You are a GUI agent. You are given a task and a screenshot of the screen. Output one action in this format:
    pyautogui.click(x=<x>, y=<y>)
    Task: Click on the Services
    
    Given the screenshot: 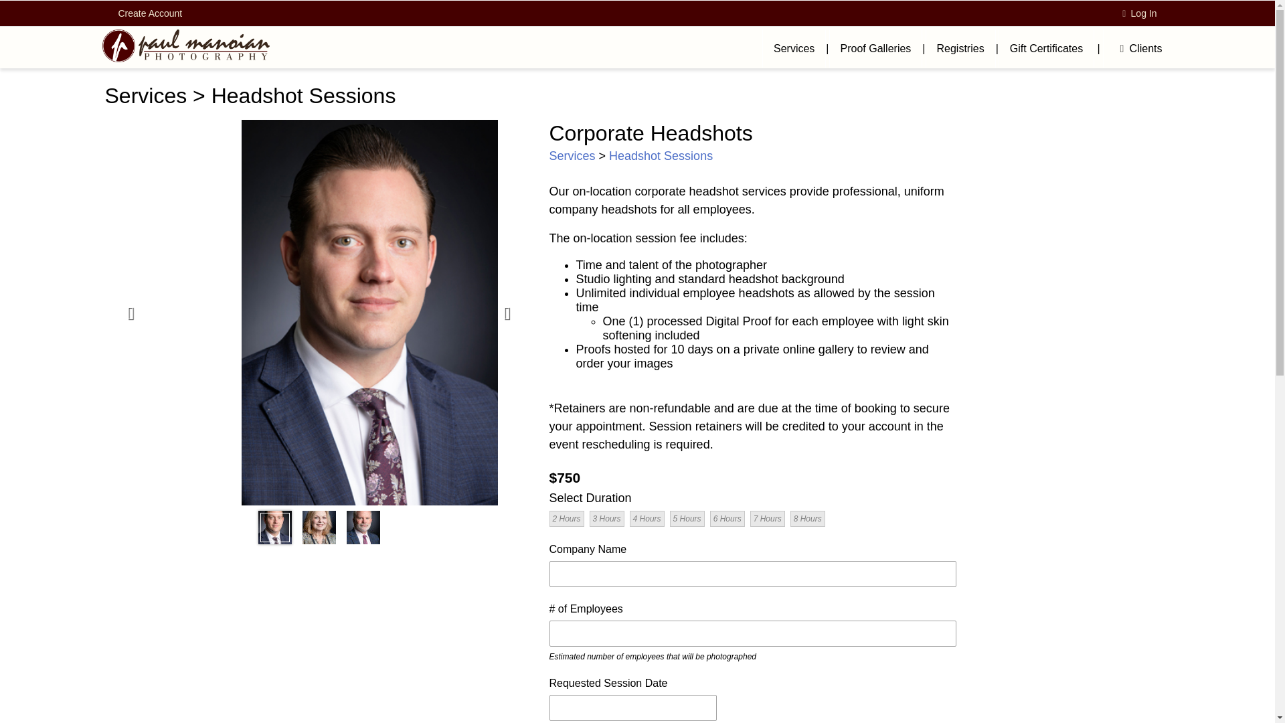 What is the action you would take?
    pyautogui.click(x=145, y=95)
    